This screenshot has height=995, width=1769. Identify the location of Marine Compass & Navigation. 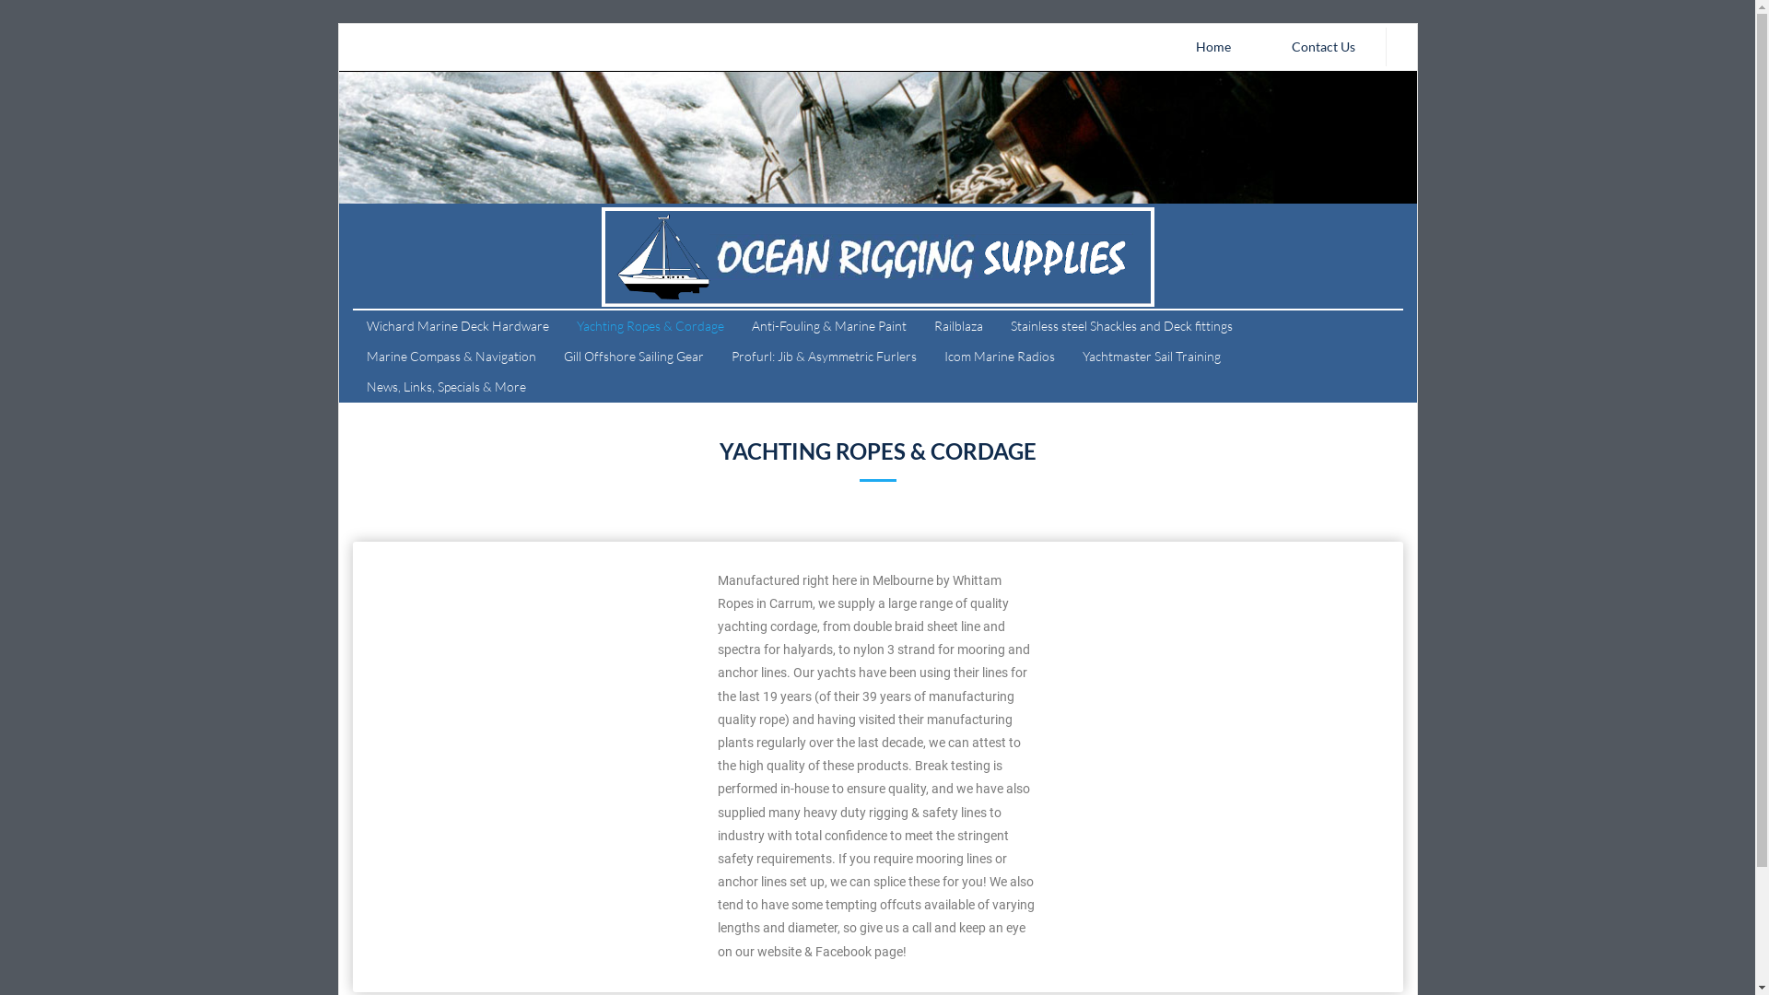
(451, 356).